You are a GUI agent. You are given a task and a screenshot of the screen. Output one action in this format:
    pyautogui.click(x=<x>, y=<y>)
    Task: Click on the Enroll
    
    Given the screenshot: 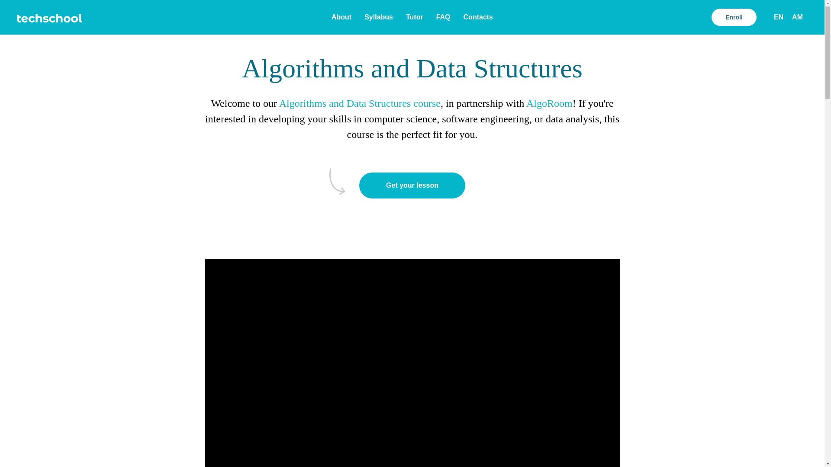 What is the action you would take?
    pyautogui.click(x=734, y=17)
    